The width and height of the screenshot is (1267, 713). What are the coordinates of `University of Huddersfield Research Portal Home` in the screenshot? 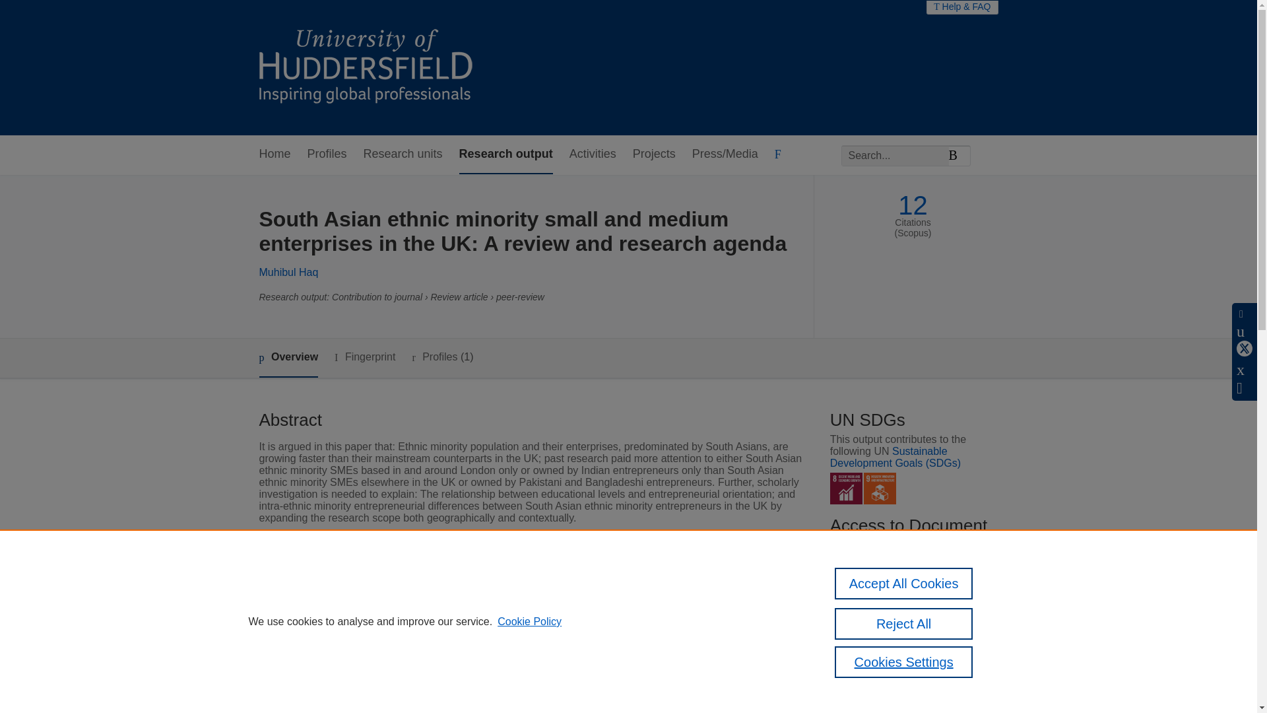 It's located at (375, 67).